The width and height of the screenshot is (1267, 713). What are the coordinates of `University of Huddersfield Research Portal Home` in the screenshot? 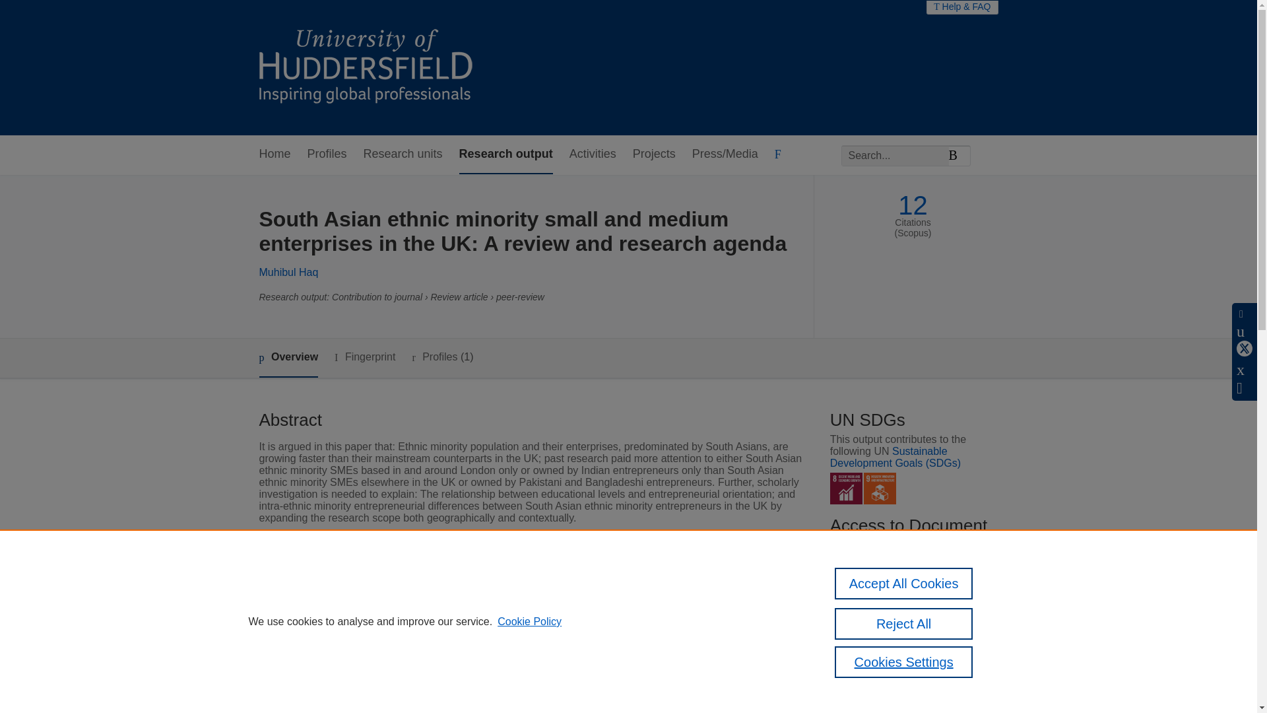 It's located at (375, 67).